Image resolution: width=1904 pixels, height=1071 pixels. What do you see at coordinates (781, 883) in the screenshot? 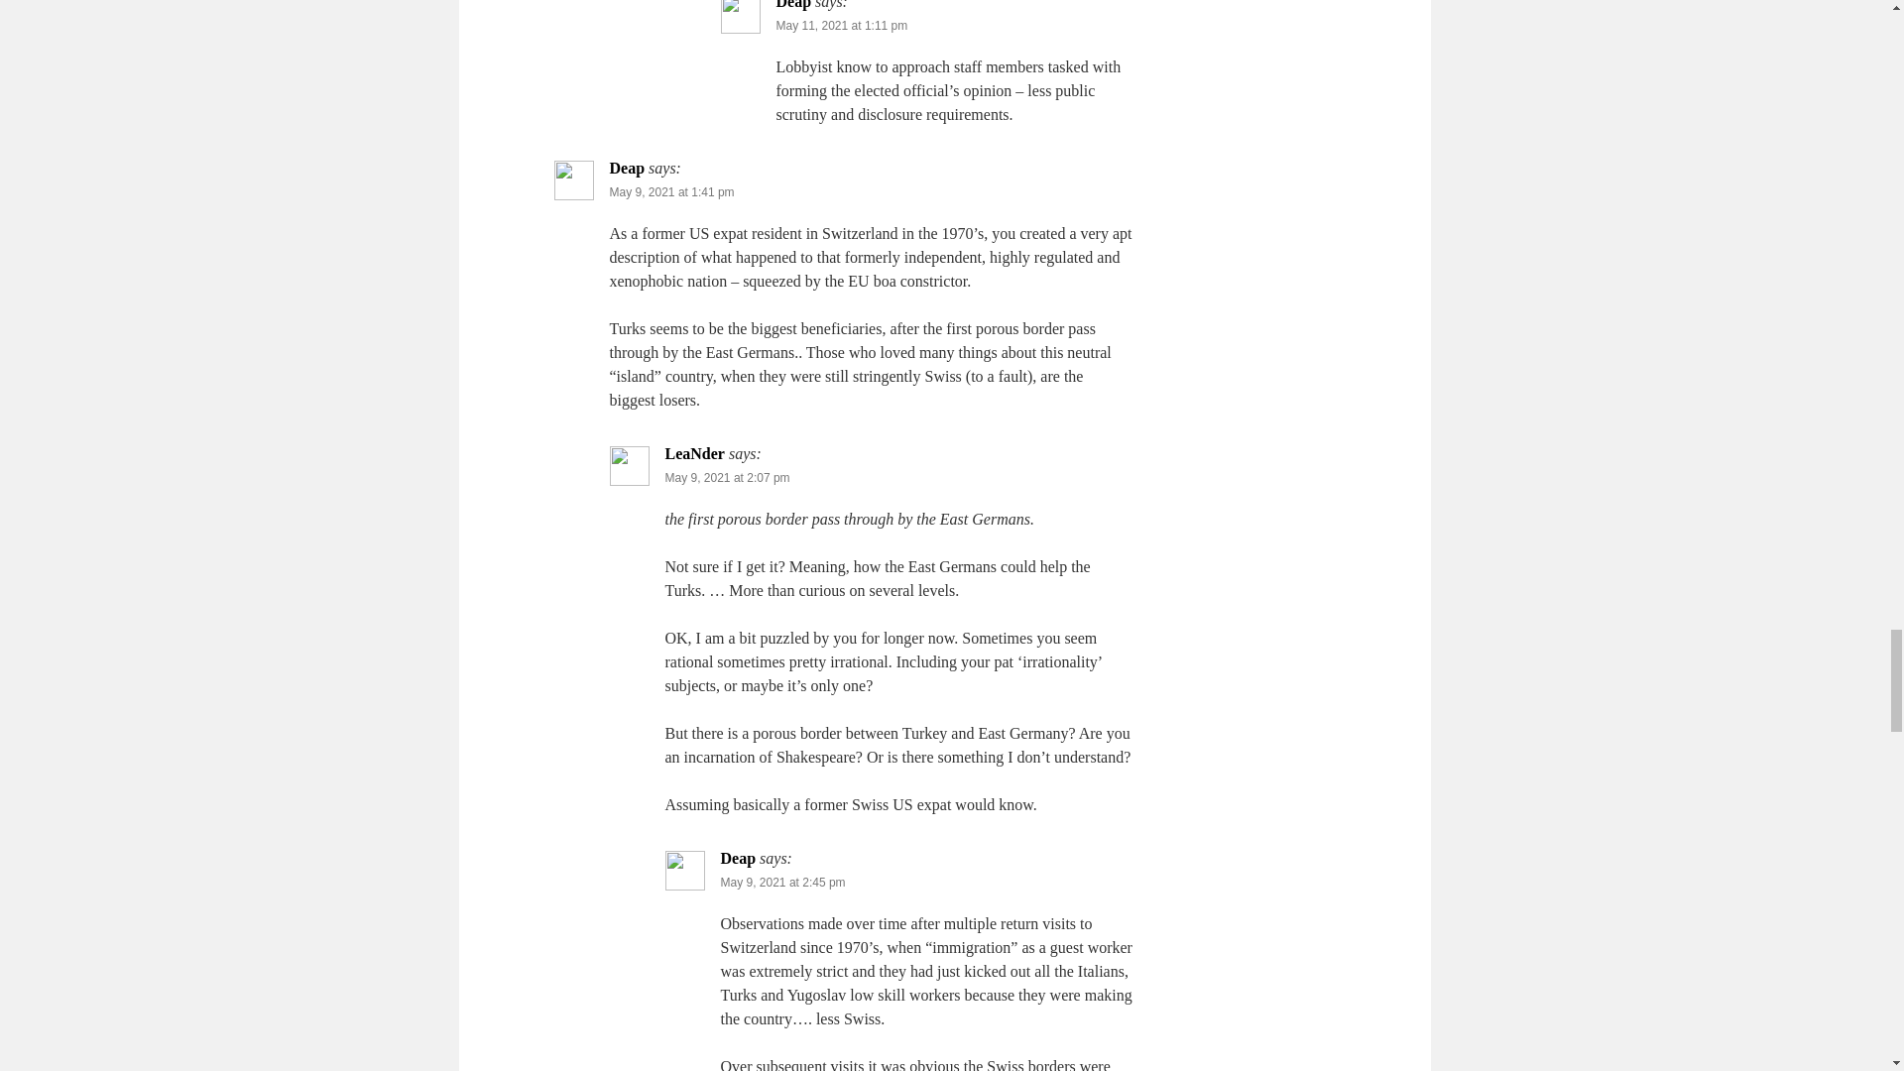
I see `May 9, 2021 at 2:45 pm` at bounding box center [781, 883].